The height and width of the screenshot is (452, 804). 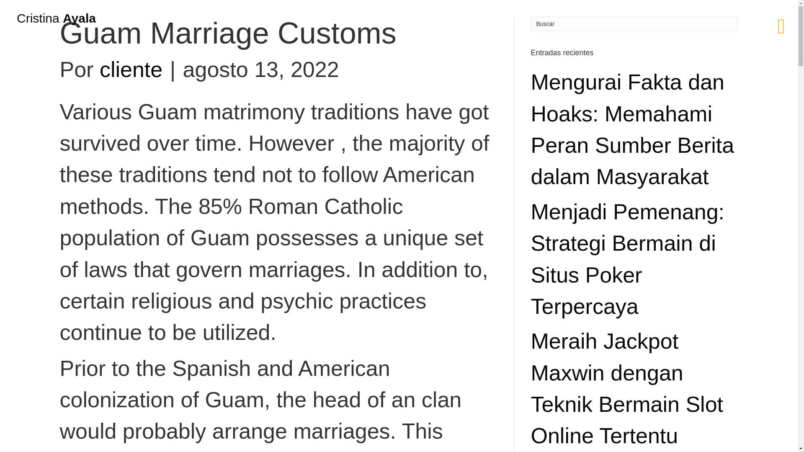 I want to click on Menjadi Pemenang: Strategi Bermain di Situs Poker Terpercaya, so click(x=628, y=259).